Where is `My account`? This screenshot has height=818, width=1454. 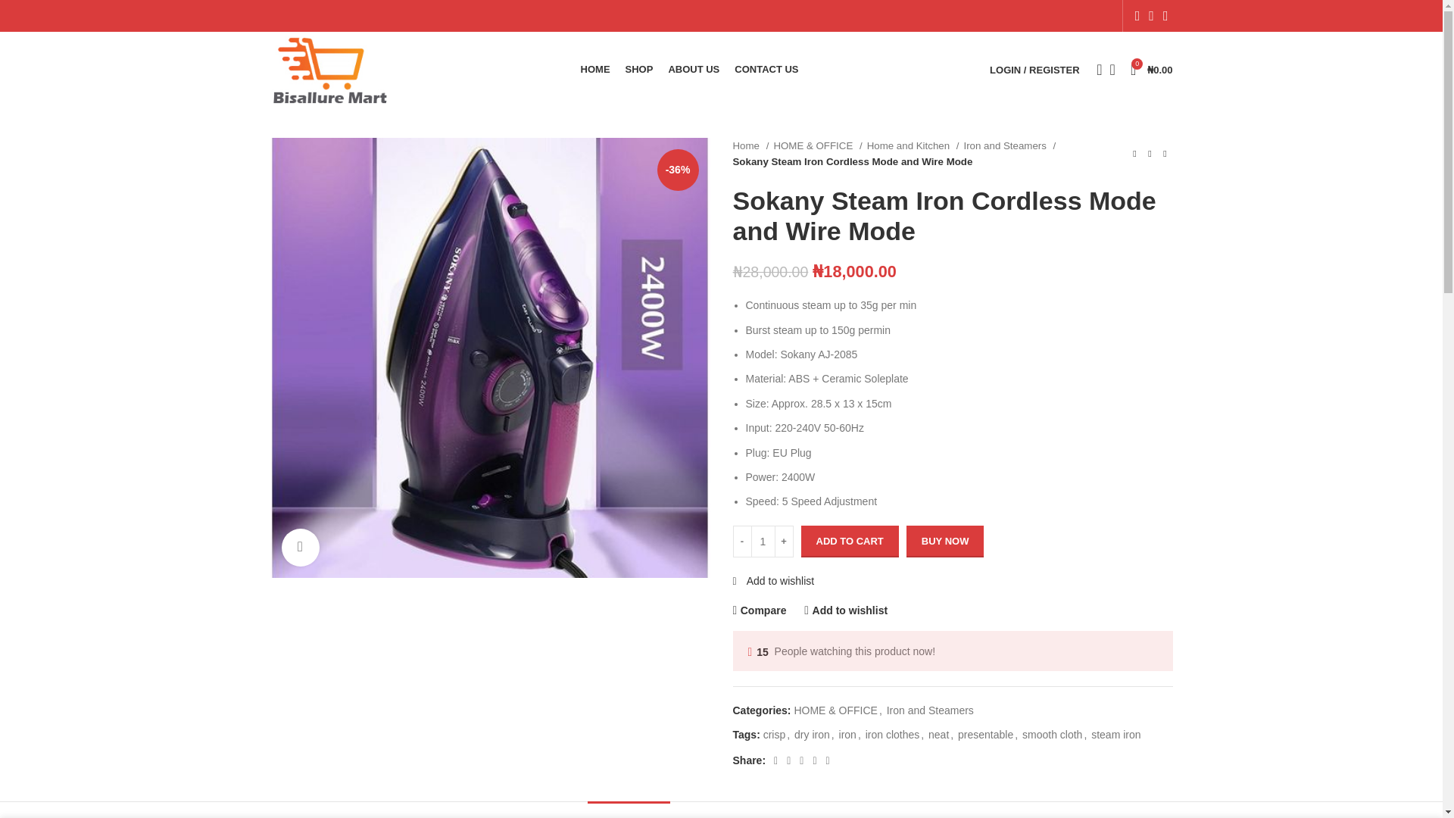 My account is located at coordinates (1034, 70).